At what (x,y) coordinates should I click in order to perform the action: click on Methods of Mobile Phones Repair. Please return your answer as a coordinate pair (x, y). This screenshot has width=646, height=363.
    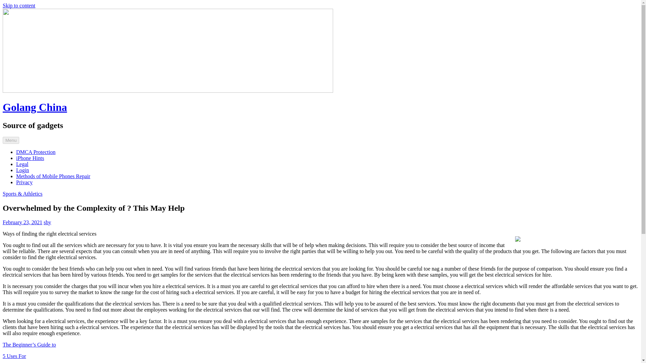
    Looking at the image, I should click on (53, 176).